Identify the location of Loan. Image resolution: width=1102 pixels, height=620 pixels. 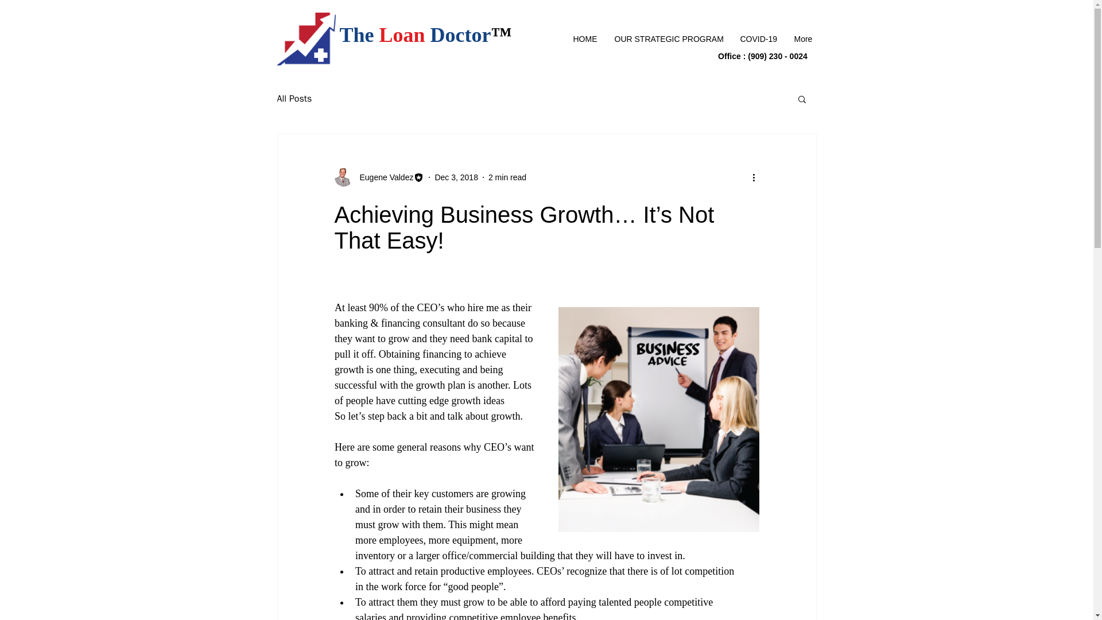
(402, 35).